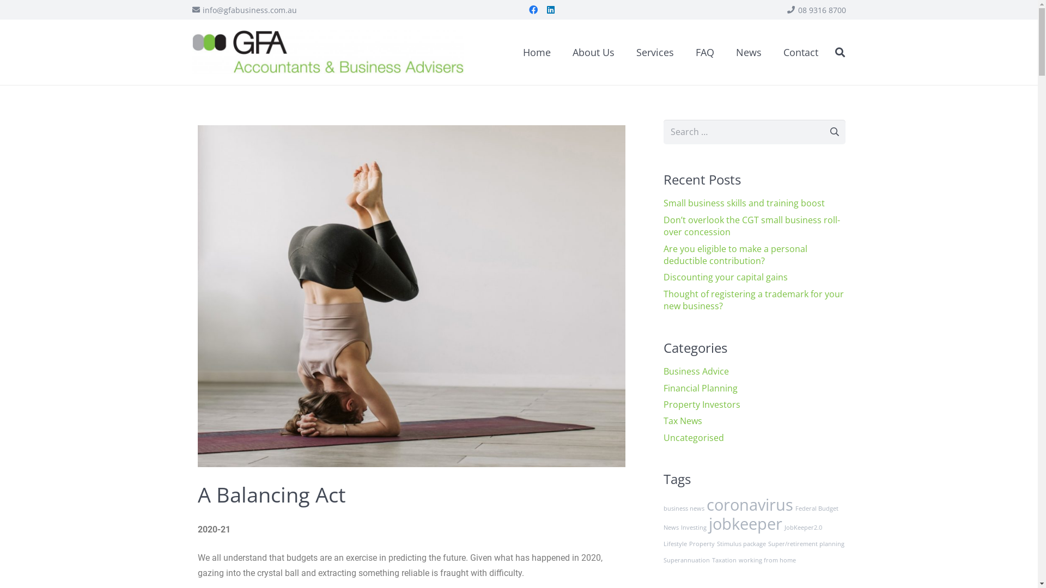 The width and height of the screenshot is (1046, 588). What do you see at coordinates (244, 10) in the screenshot?
I see `info@gfabusiness.com.au` at bounding box center [244, 10].